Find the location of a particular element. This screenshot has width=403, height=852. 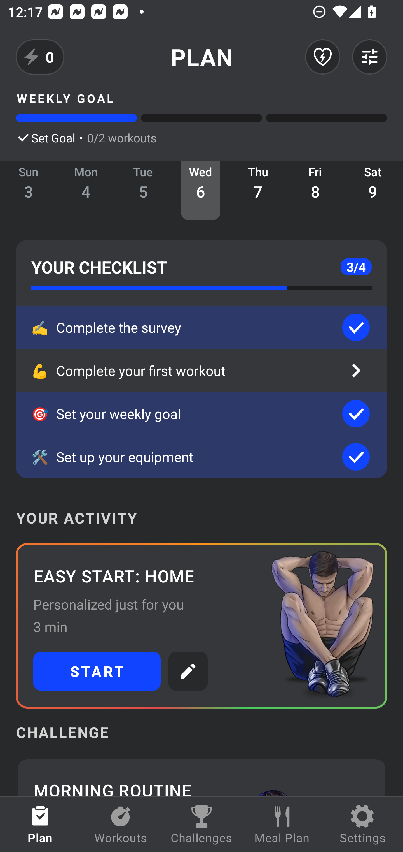

START is located at coordinates (97, 671).